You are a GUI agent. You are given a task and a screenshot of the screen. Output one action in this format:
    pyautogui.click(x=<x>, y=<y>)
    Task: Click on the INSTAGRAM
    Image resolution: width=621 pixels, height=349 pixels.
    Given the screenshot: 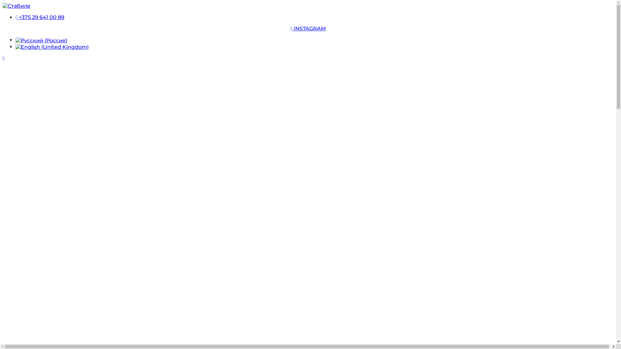 What is the action you would take?
    pyautogui.click(x=308, y=28)
    